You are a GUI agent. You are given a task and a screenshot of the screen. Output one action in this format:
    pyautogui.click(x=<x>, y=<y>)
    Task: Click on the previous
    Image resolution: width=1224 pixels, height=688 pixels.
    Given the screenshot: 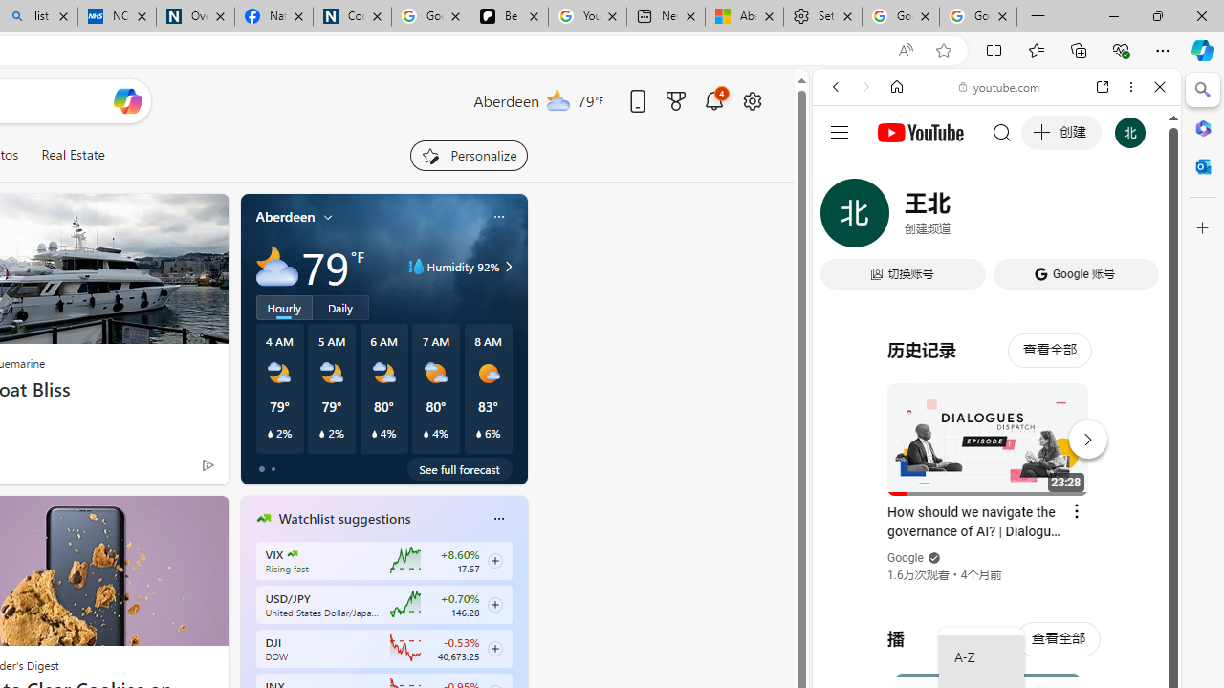 What is the action you would take?
    pyautogui.click(x=251, y=640)
    